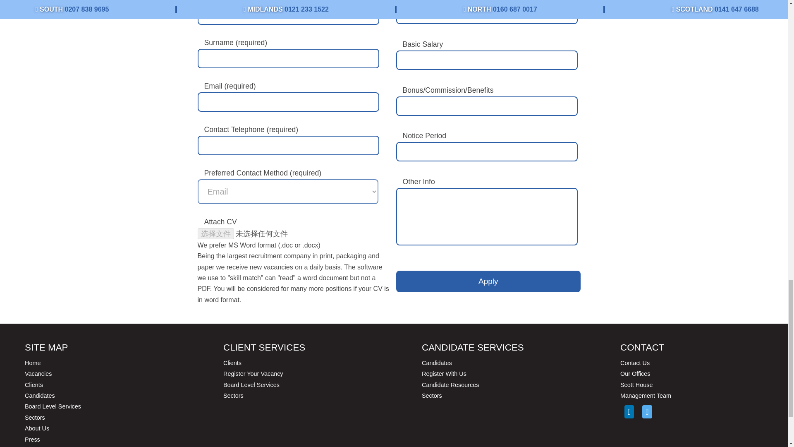 This screenshot has height=447, width=794. What do you see at coordinates (37, 428) in the screenshot?
I see `About Us` at bounding box center [37, 428].